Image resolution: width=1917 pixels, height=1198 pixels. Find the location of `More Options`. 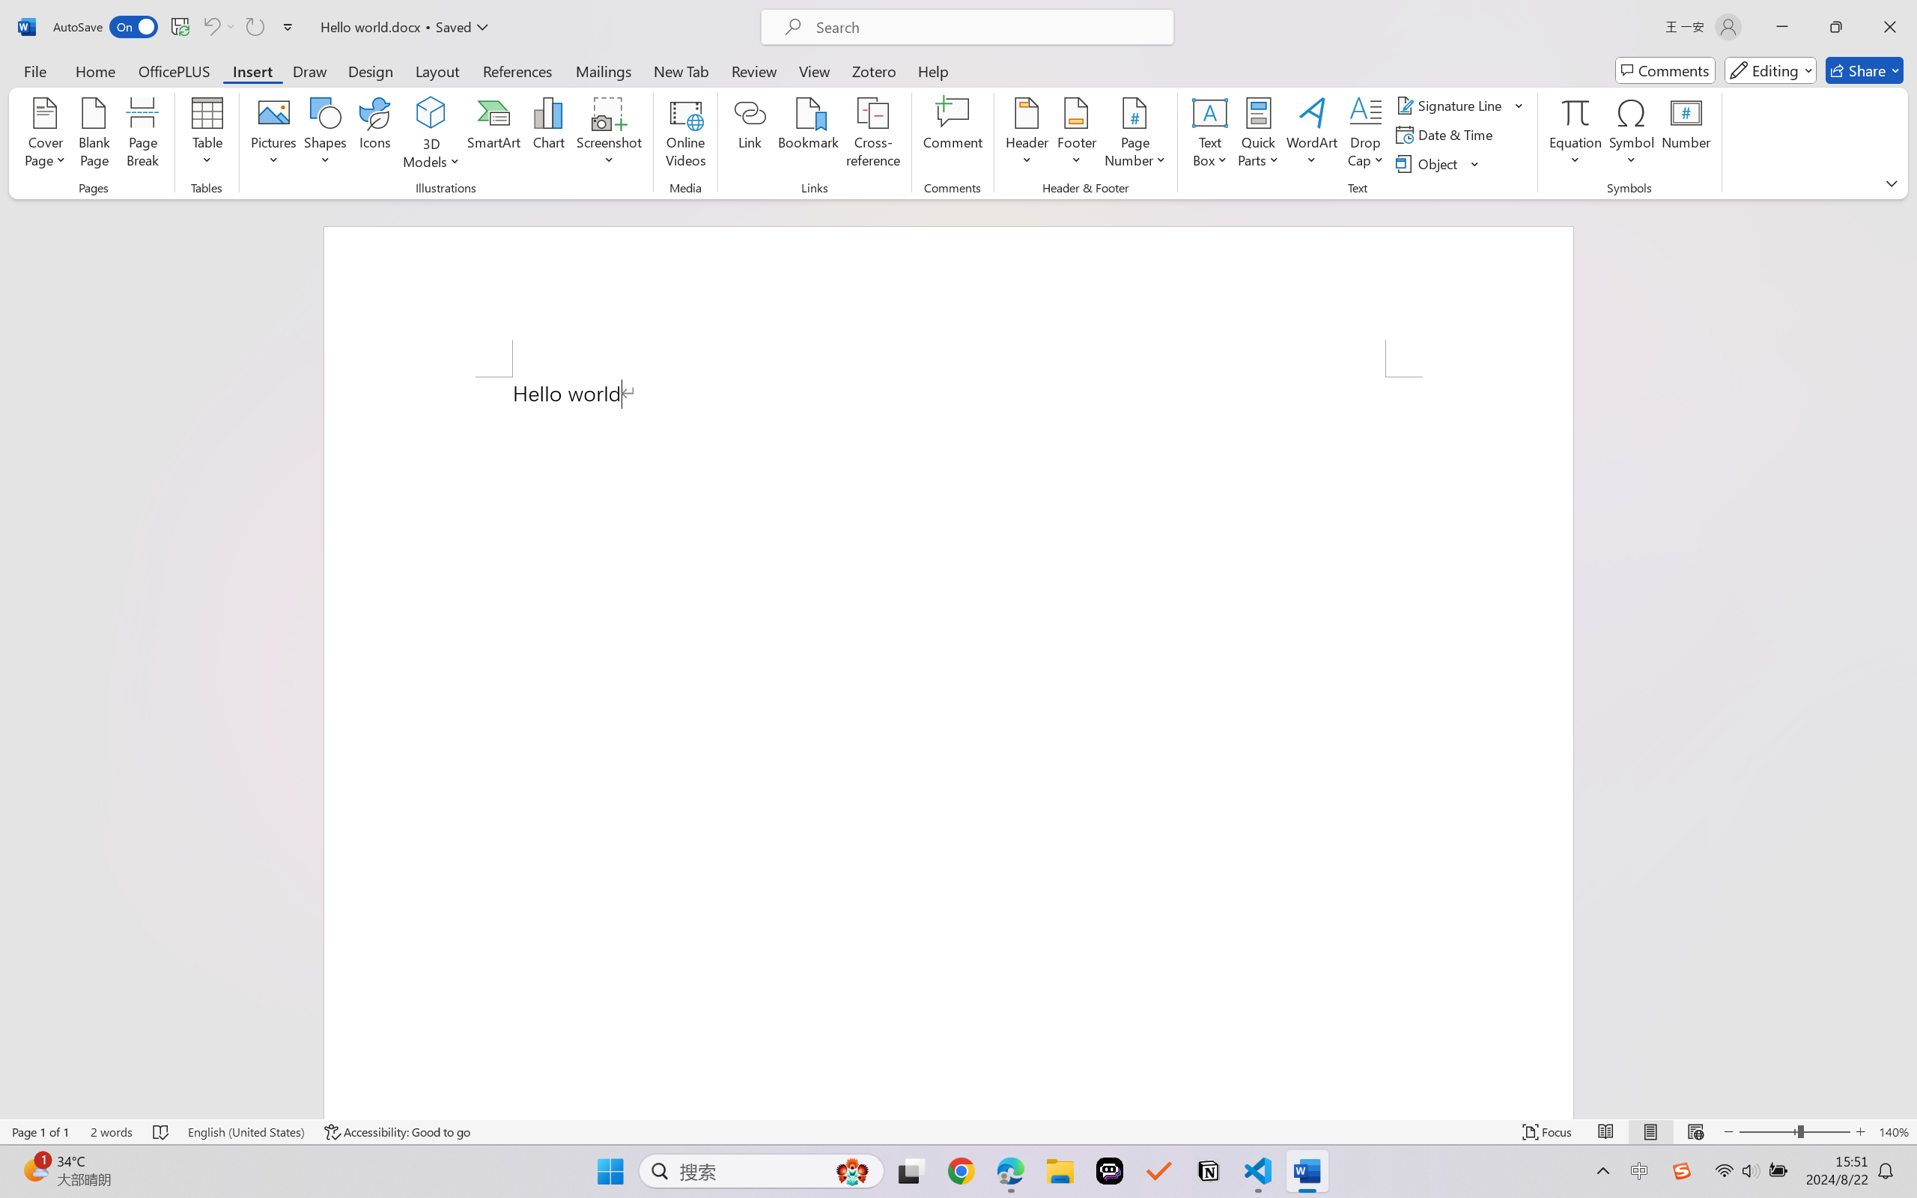

More Options is located at coordinates (1576, 154).